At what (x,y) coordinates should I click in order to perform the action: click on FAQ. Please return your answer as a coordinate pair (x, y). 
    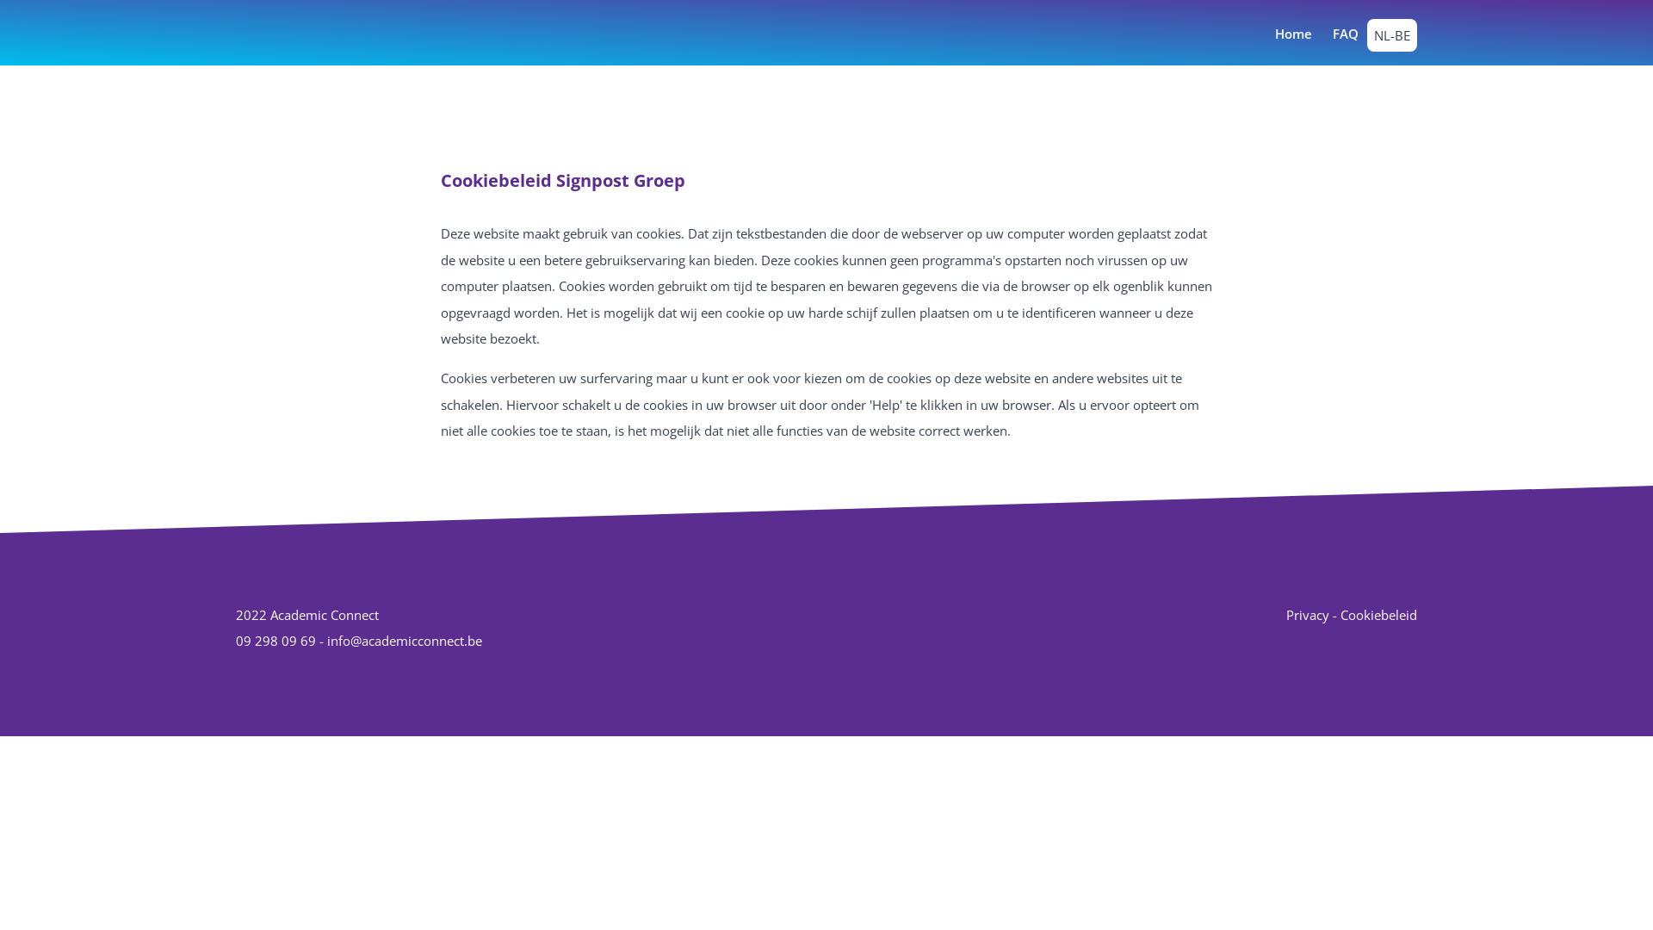
    Looking at the image, I should click on (1346, 34).